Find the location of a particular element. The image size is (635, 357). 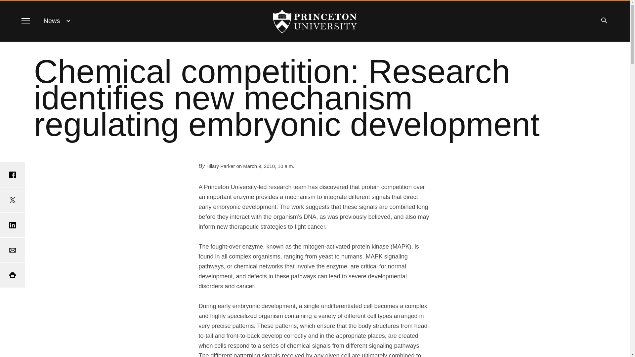

Email is located at coordinates (12, 250).